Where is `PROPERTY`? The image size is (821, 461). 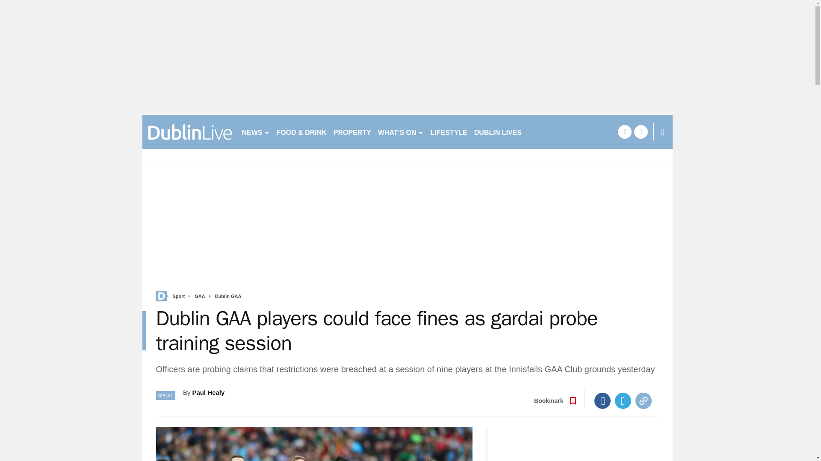 PROPERTY is located at coordinates (352, 131).